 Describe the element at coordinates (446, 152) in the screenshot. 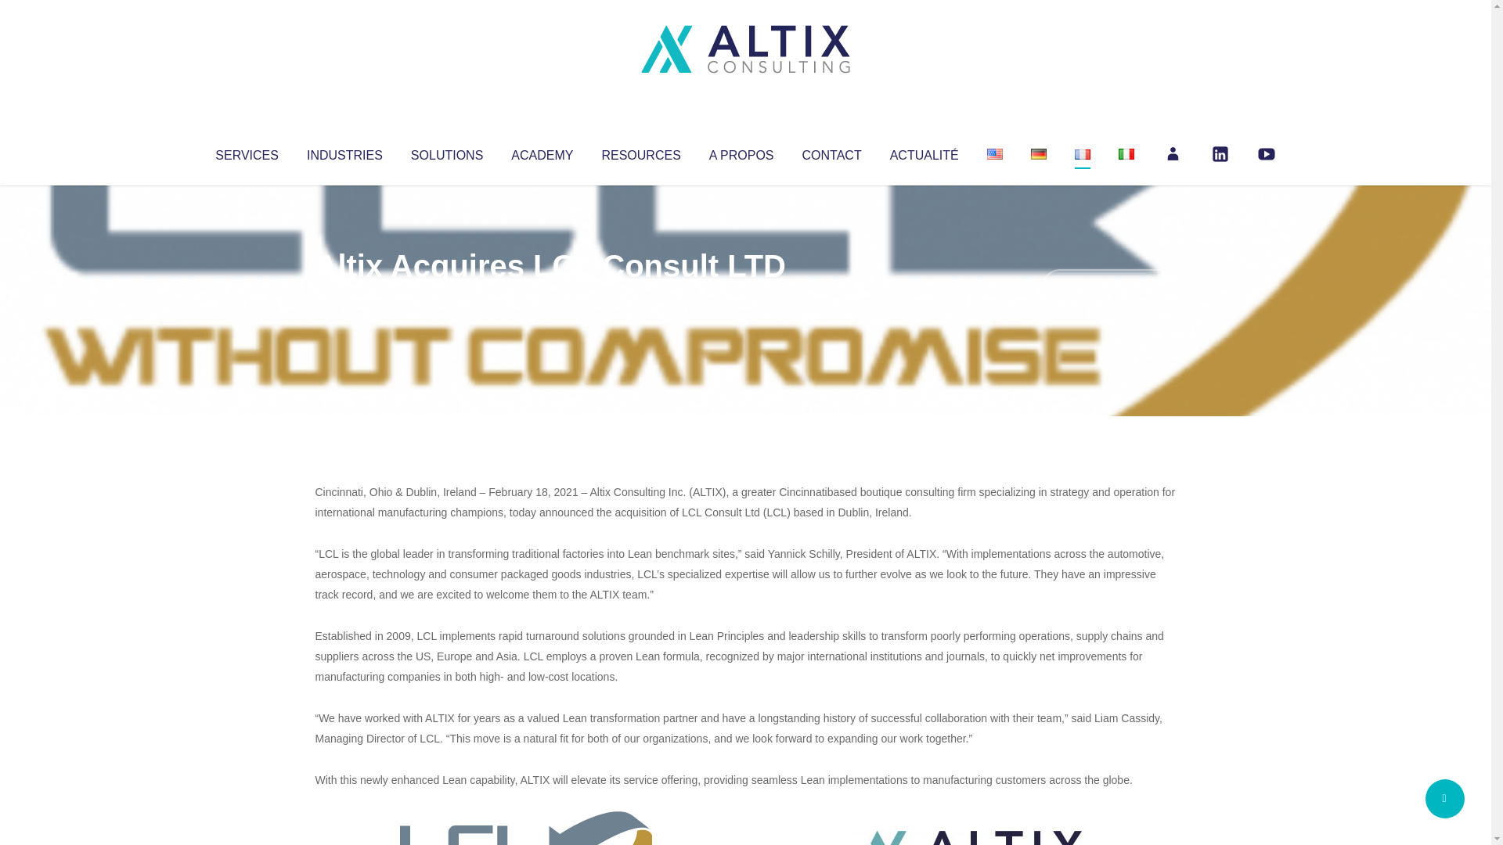

I see `SOLUTIONS` at that location.